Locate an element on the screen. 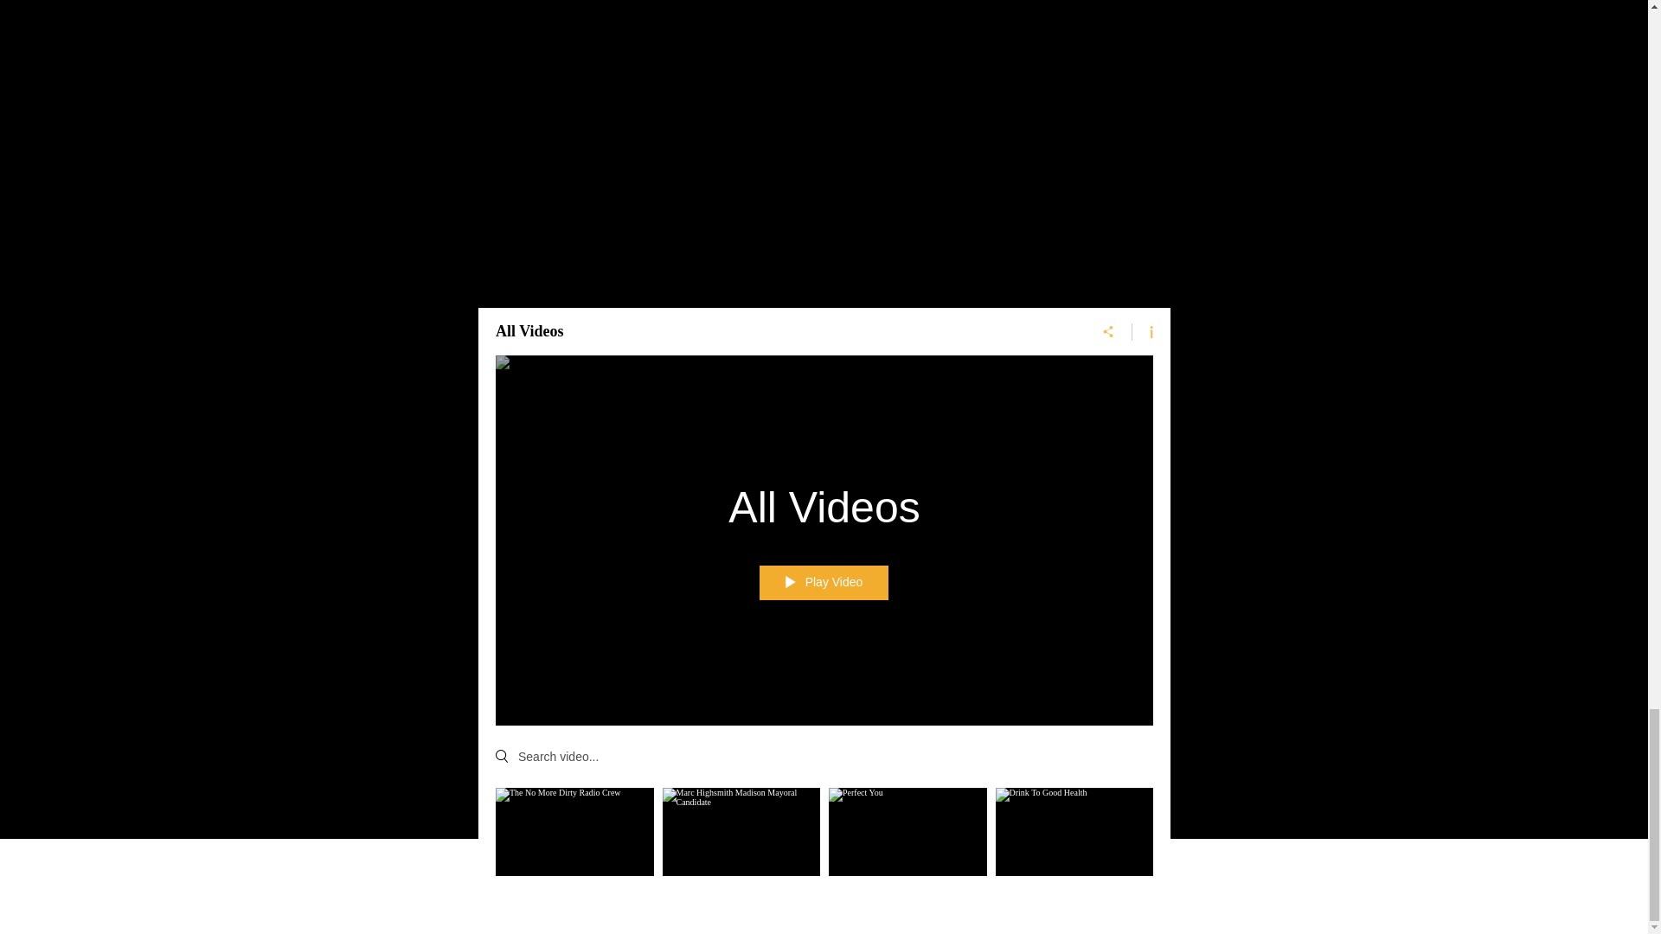 This screenshot has width=1661, height=934. All Videos is located at coordinates (824, 507).